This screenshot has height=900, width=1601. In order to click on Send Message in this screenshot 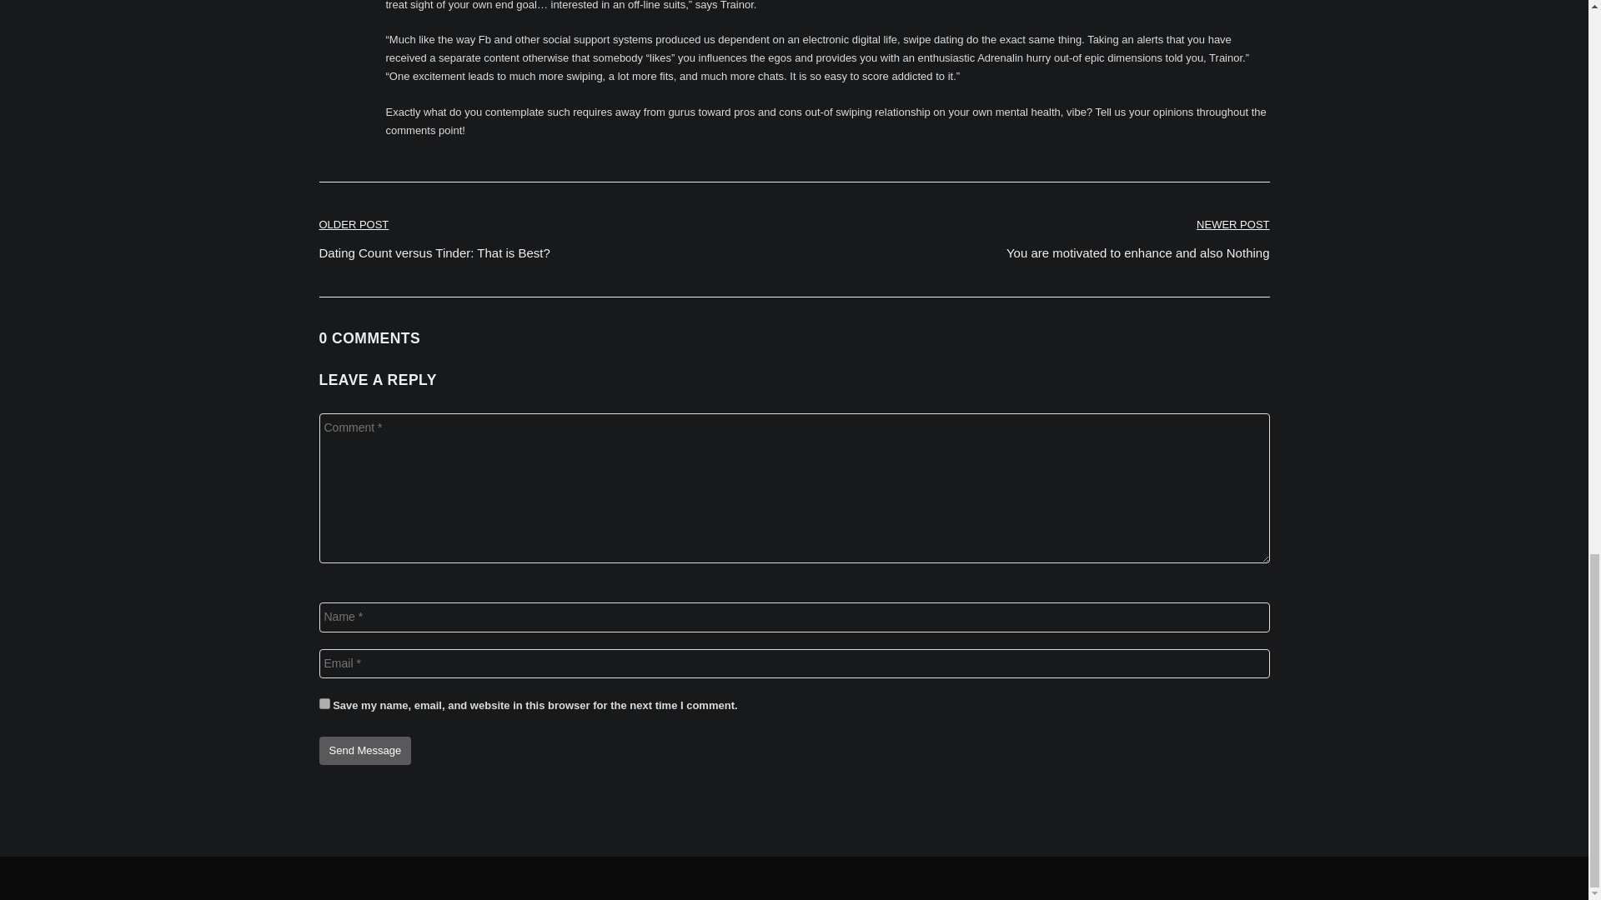, I will do `click(365, 751)`.